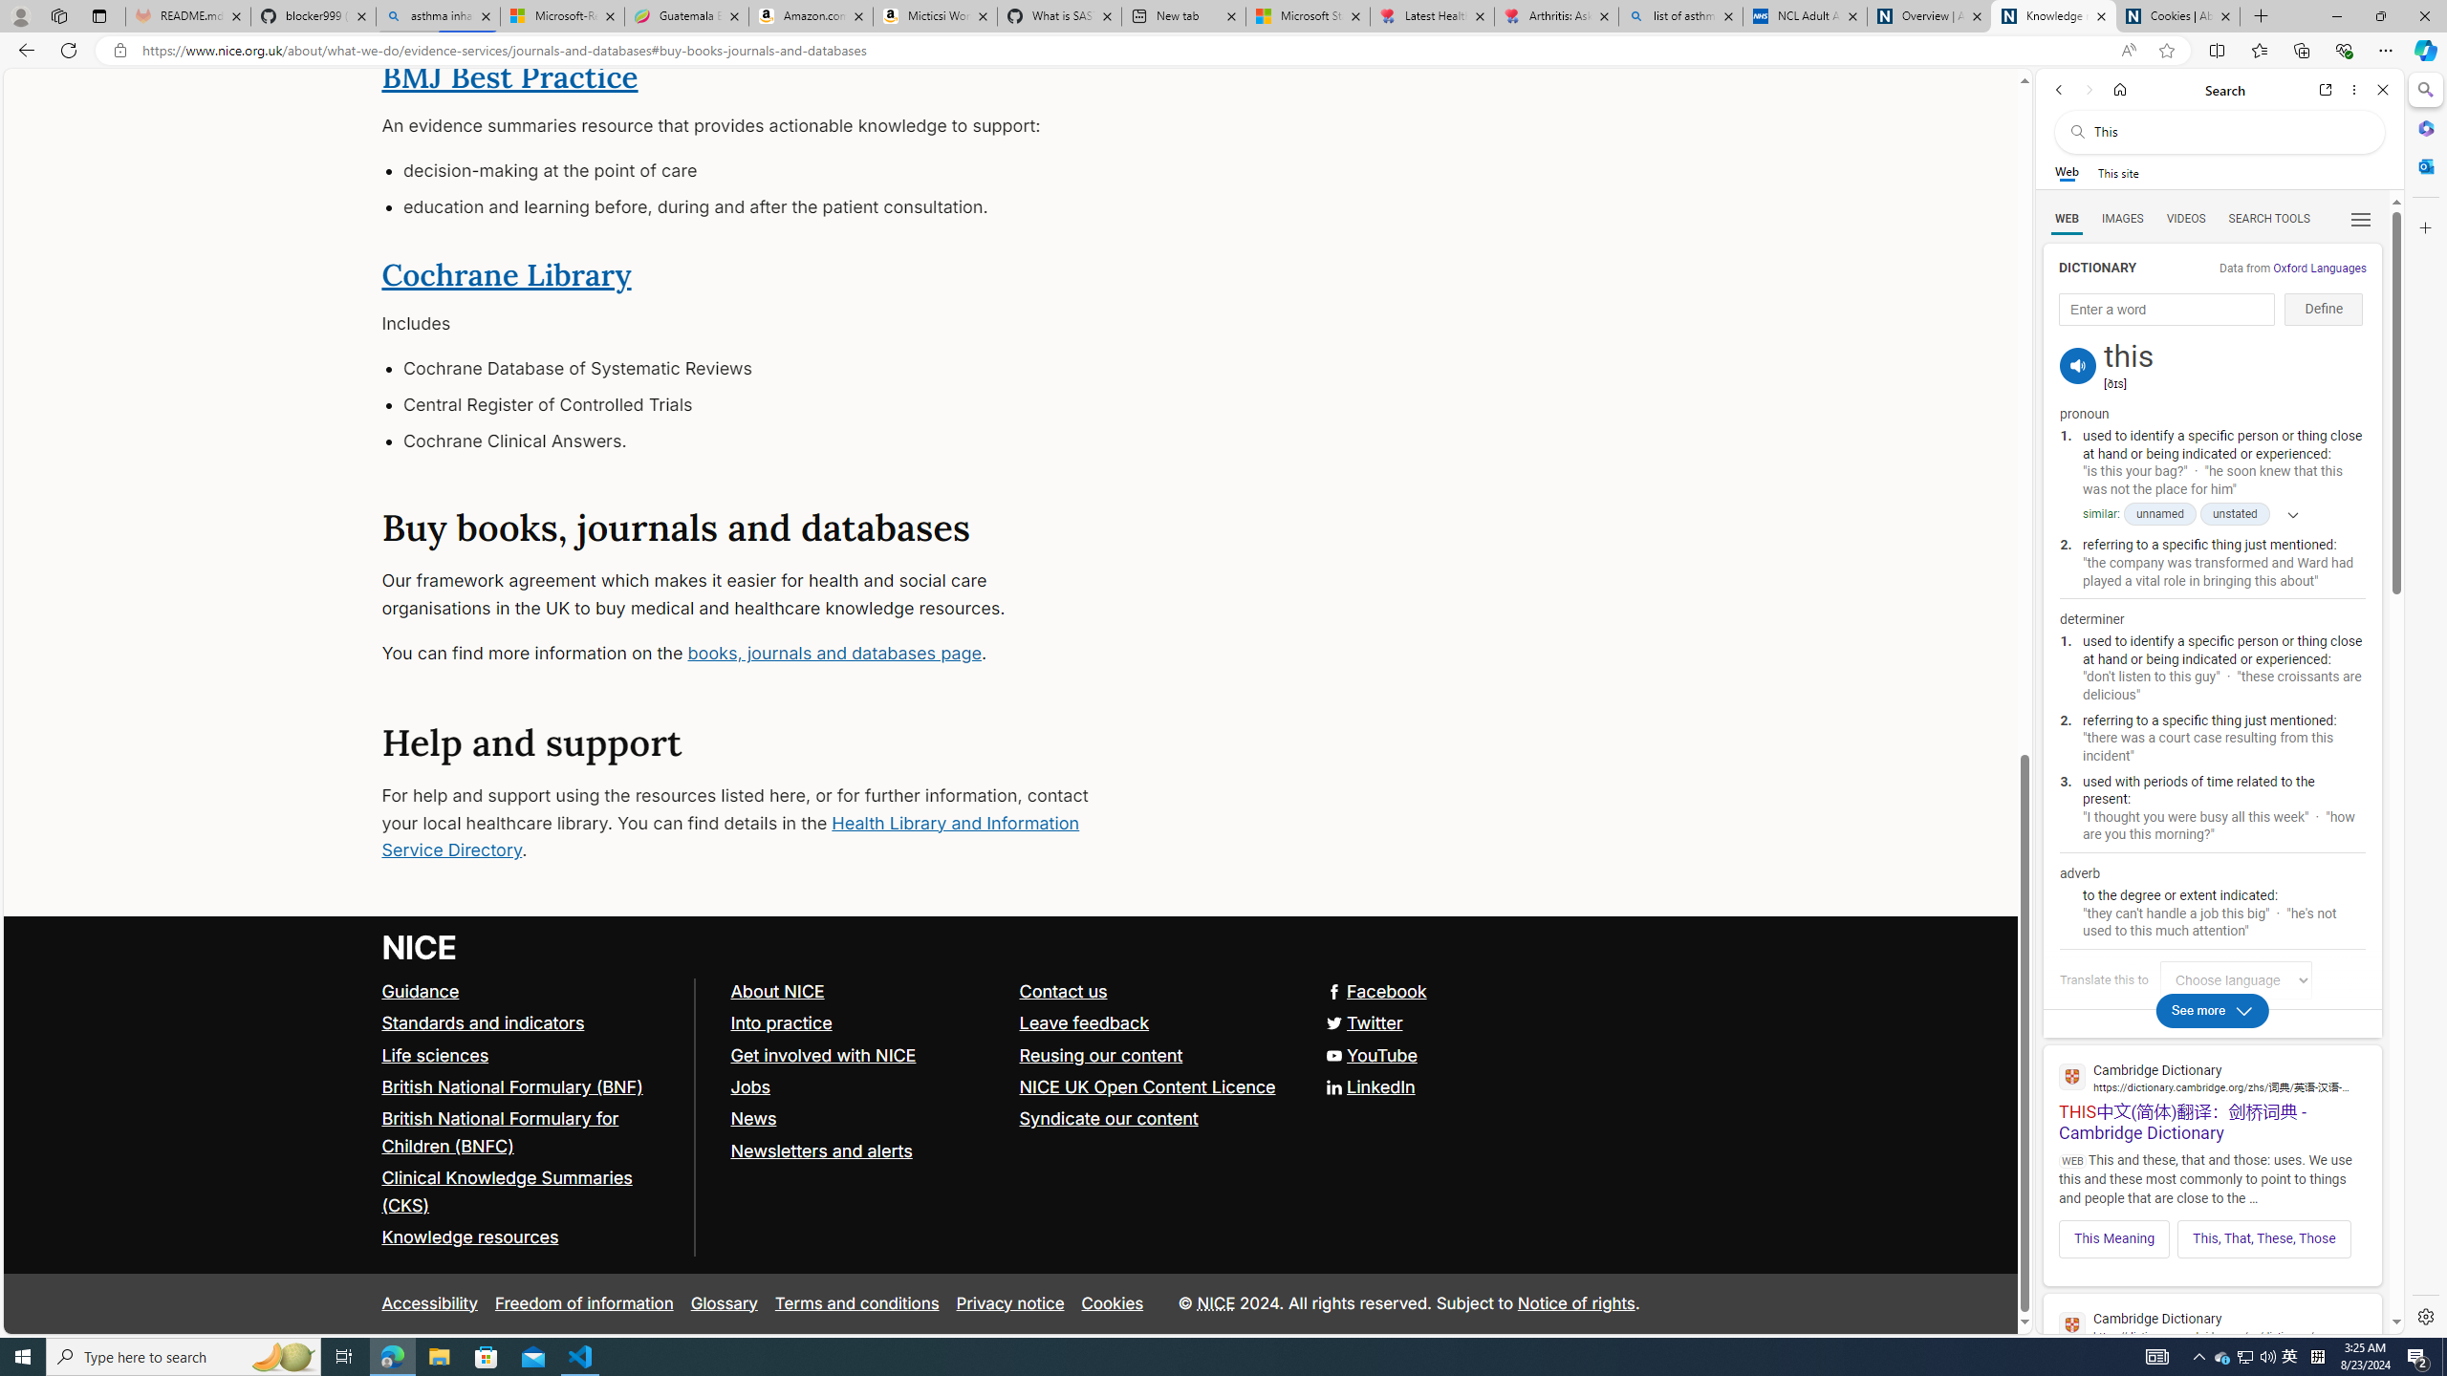 Image resolution: width=2447 pixels, height=1376 pixels. Describe the element at coordinates (730, 836) in the screenshot. I see `Health Library and Information Service Directory` at that location.